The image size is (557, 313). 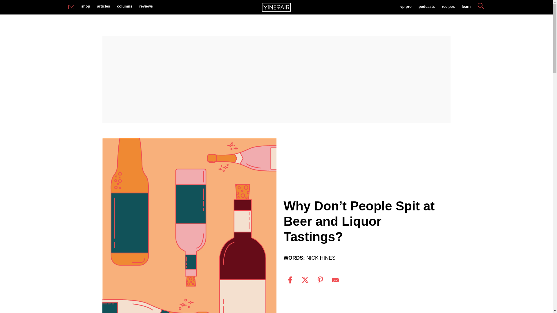 What do you see at coordinates (426, 7) in the screenshot?
I see `podcasts` at bounding box center [426, 7].